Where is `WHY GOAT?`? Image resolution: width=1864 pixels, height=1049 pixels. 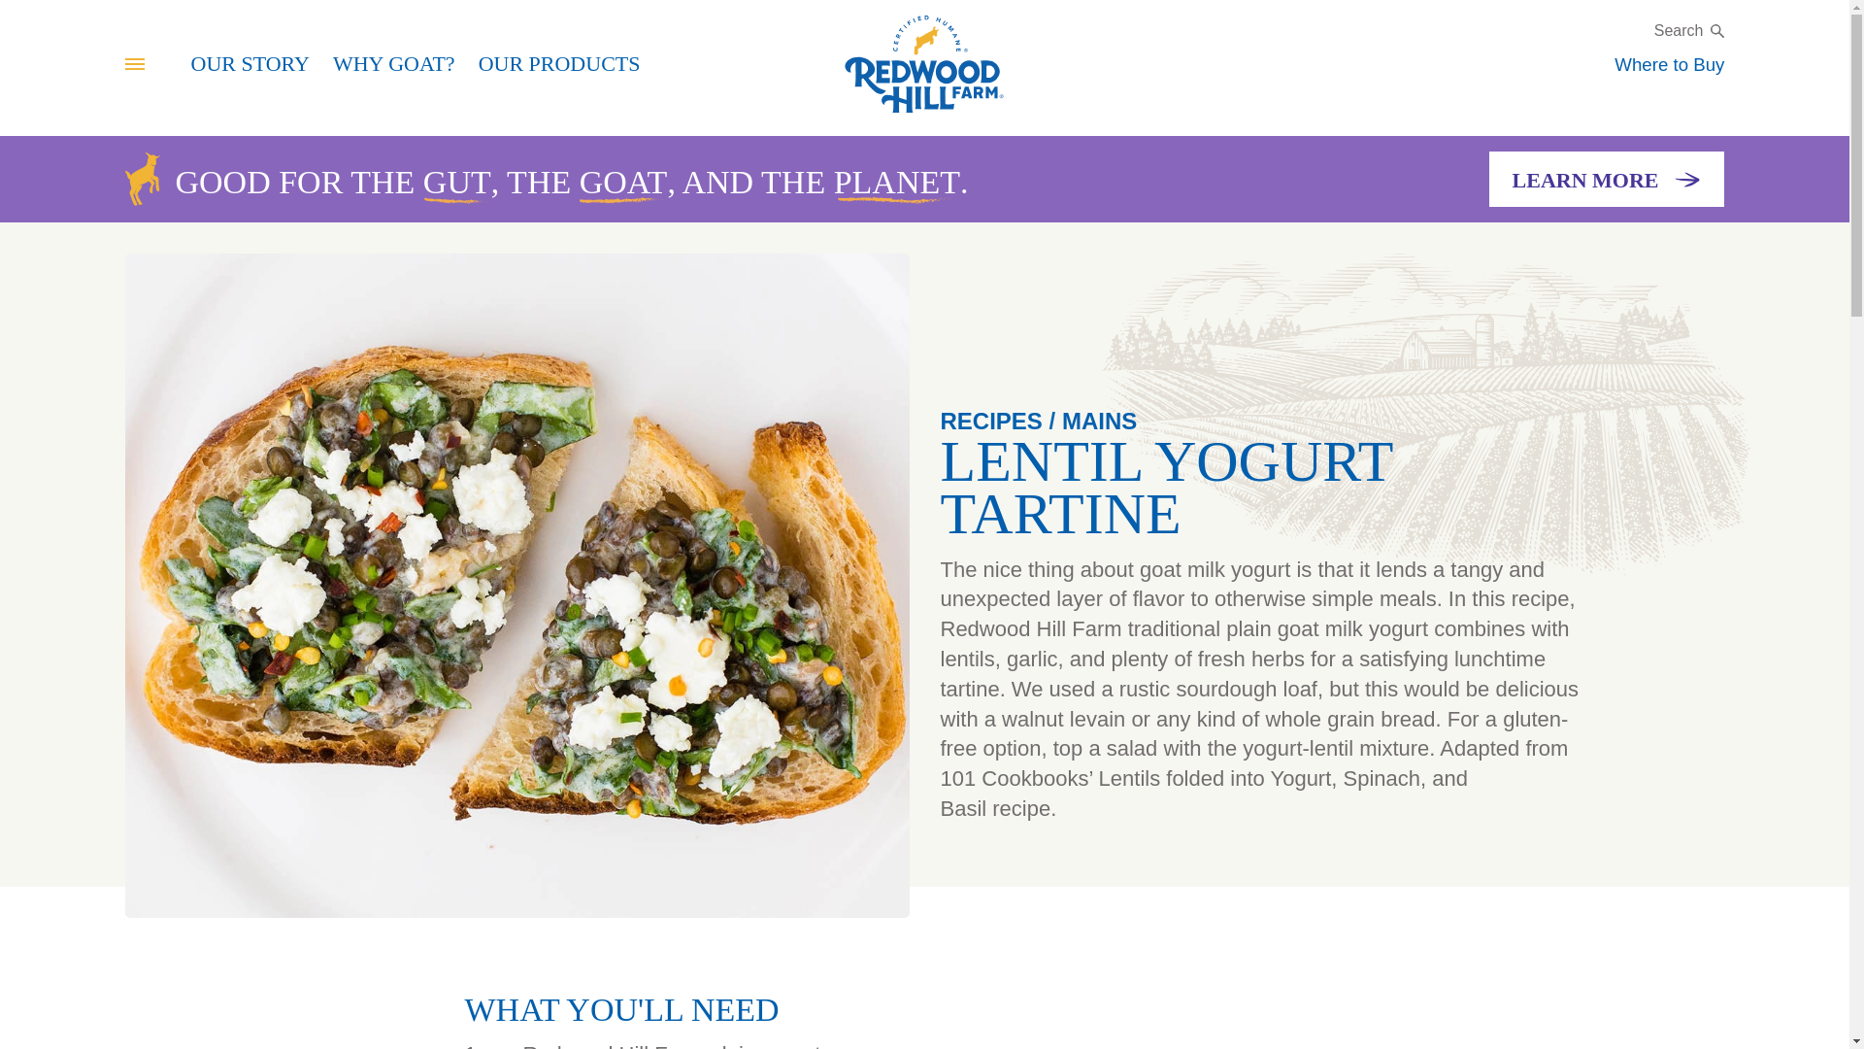 WHY GOAT? is located at coordinates (394, 62).